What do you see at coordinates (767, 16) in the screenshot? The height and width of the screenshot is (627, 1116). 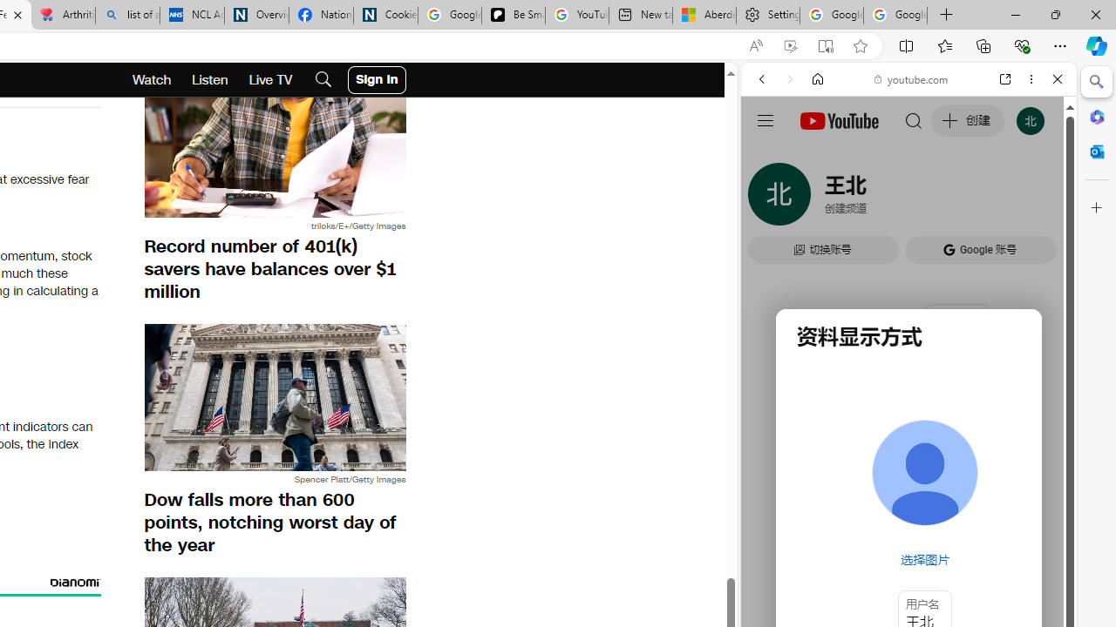 I see `Settings` at bounding box center [767, 16].